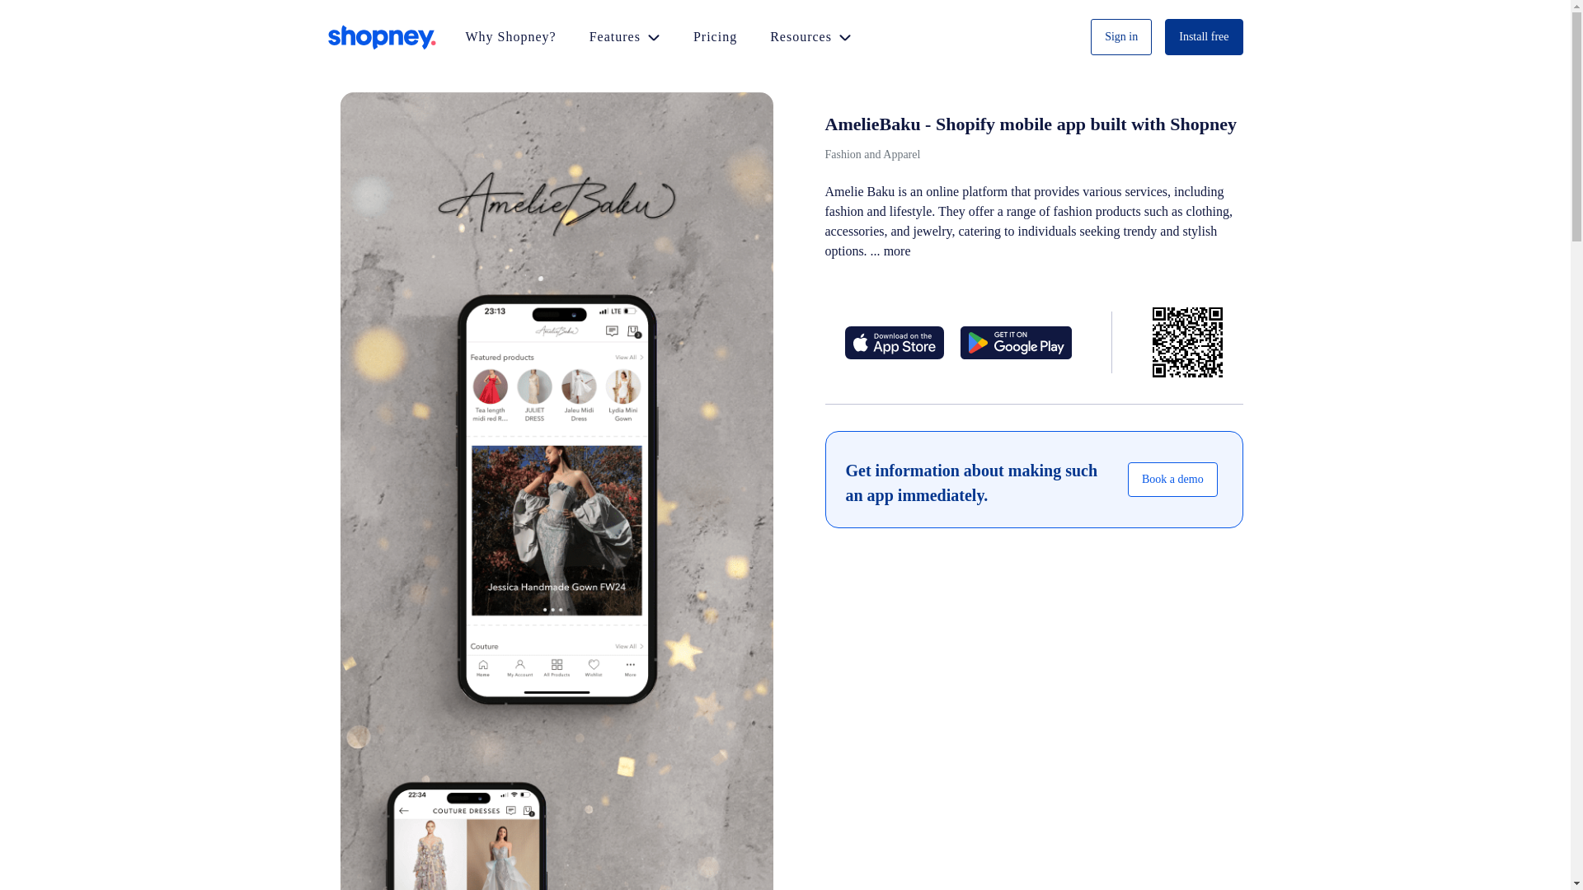 This screenshot has width=1583, height=890. Describe the element at coordinates (810, 37) in the screenshot. I see `Resources` at that location.